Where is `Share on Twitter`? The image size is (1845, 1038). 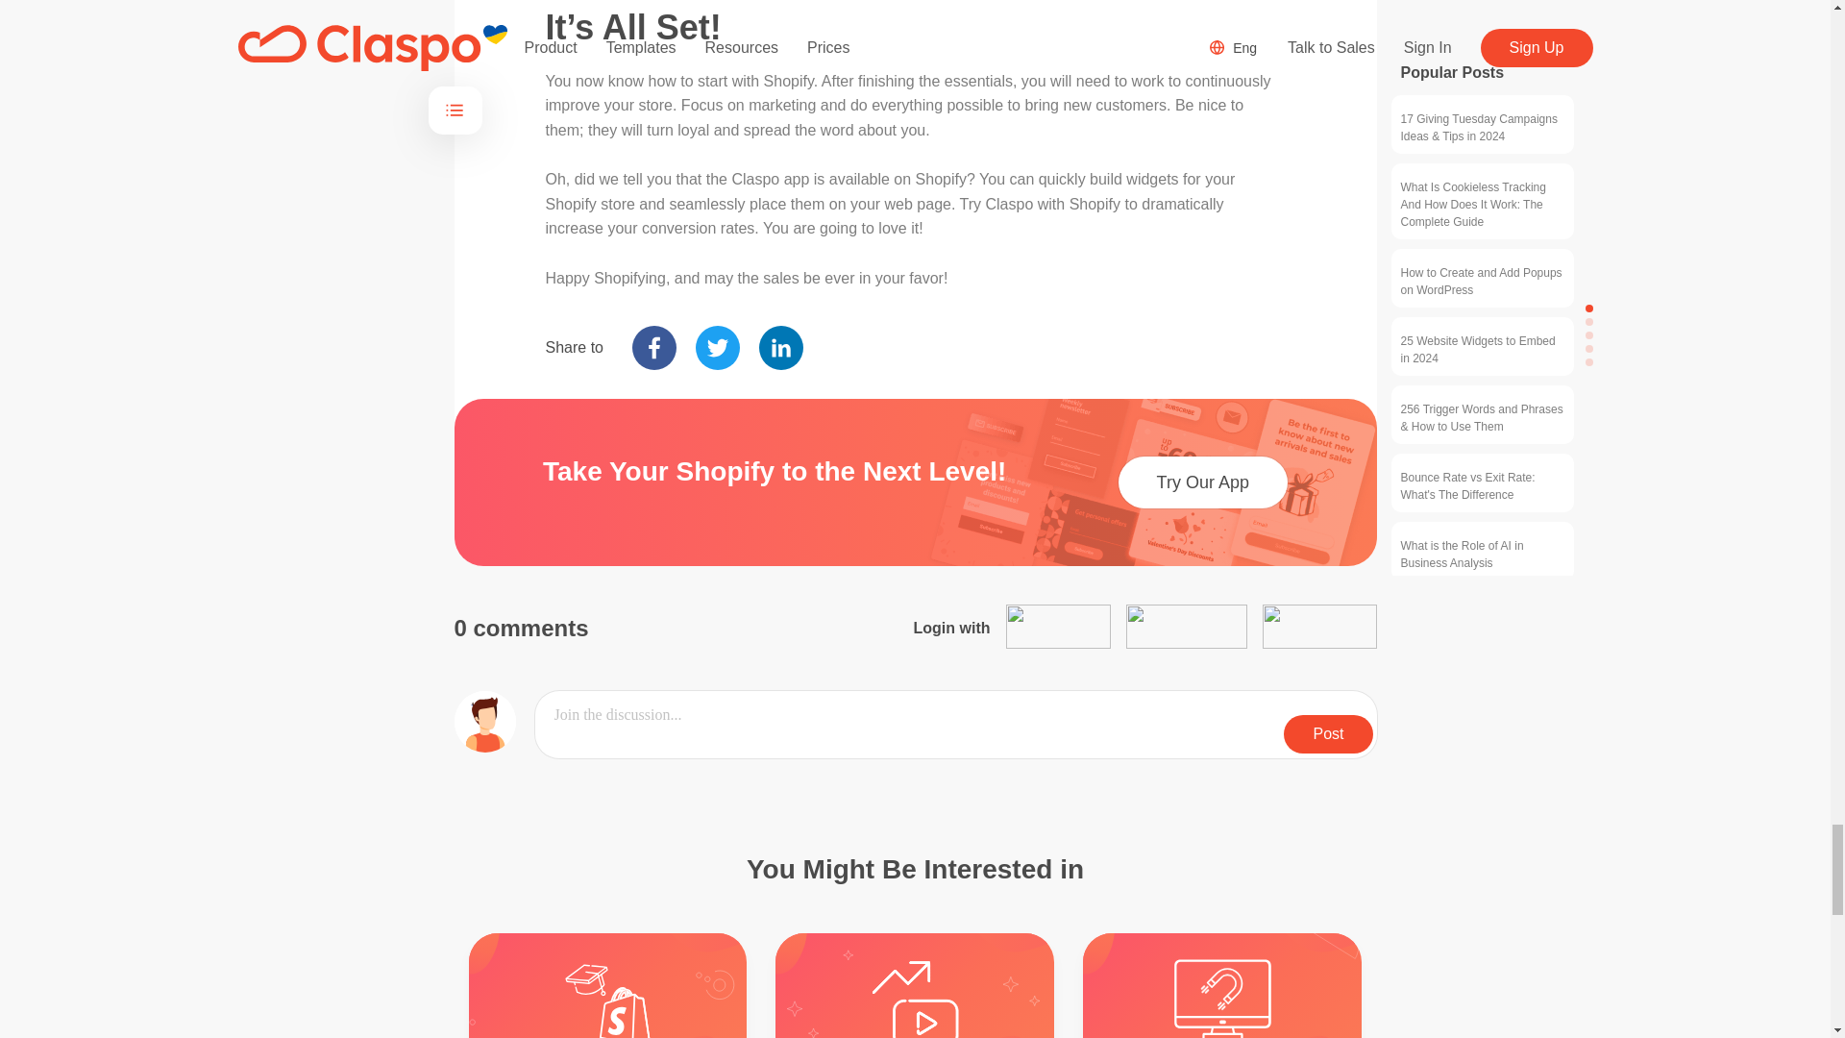
Share on Twitter is located at coordinates (717, 348).